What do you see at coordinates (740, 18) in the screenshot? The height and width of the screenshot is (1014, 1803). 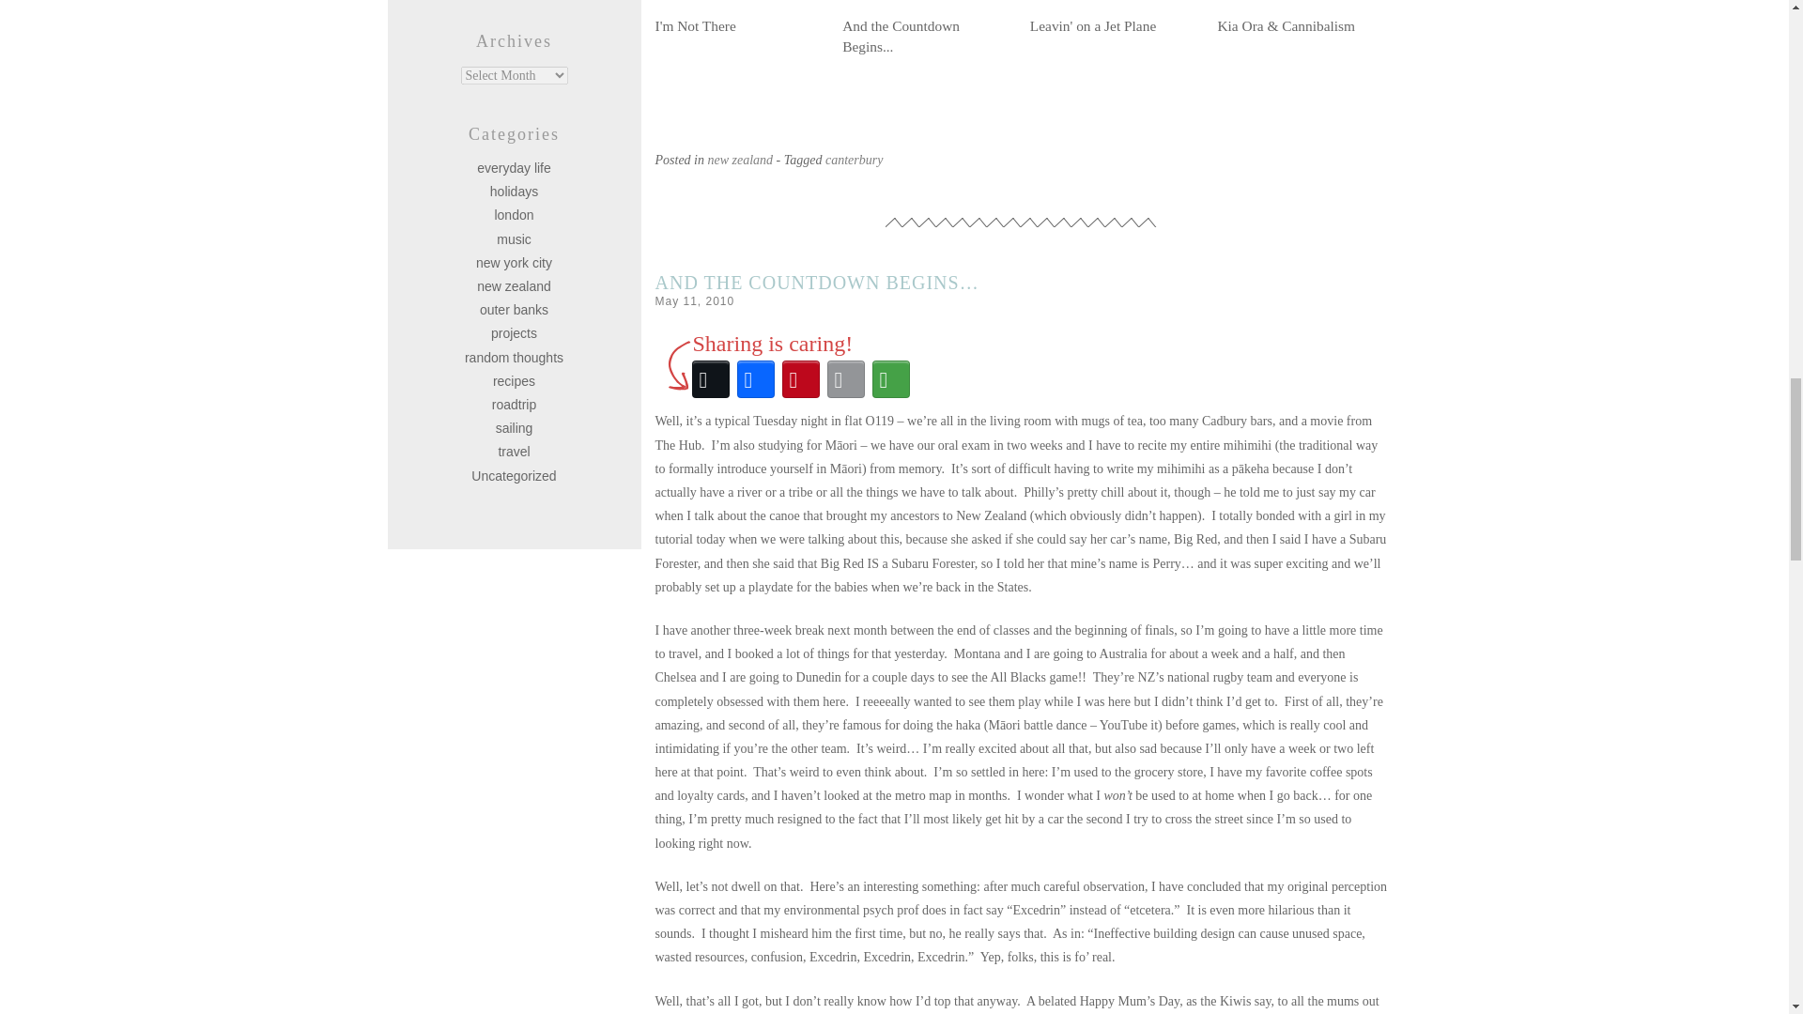 I see `I'm Not There` at bounding box center [740, 18].